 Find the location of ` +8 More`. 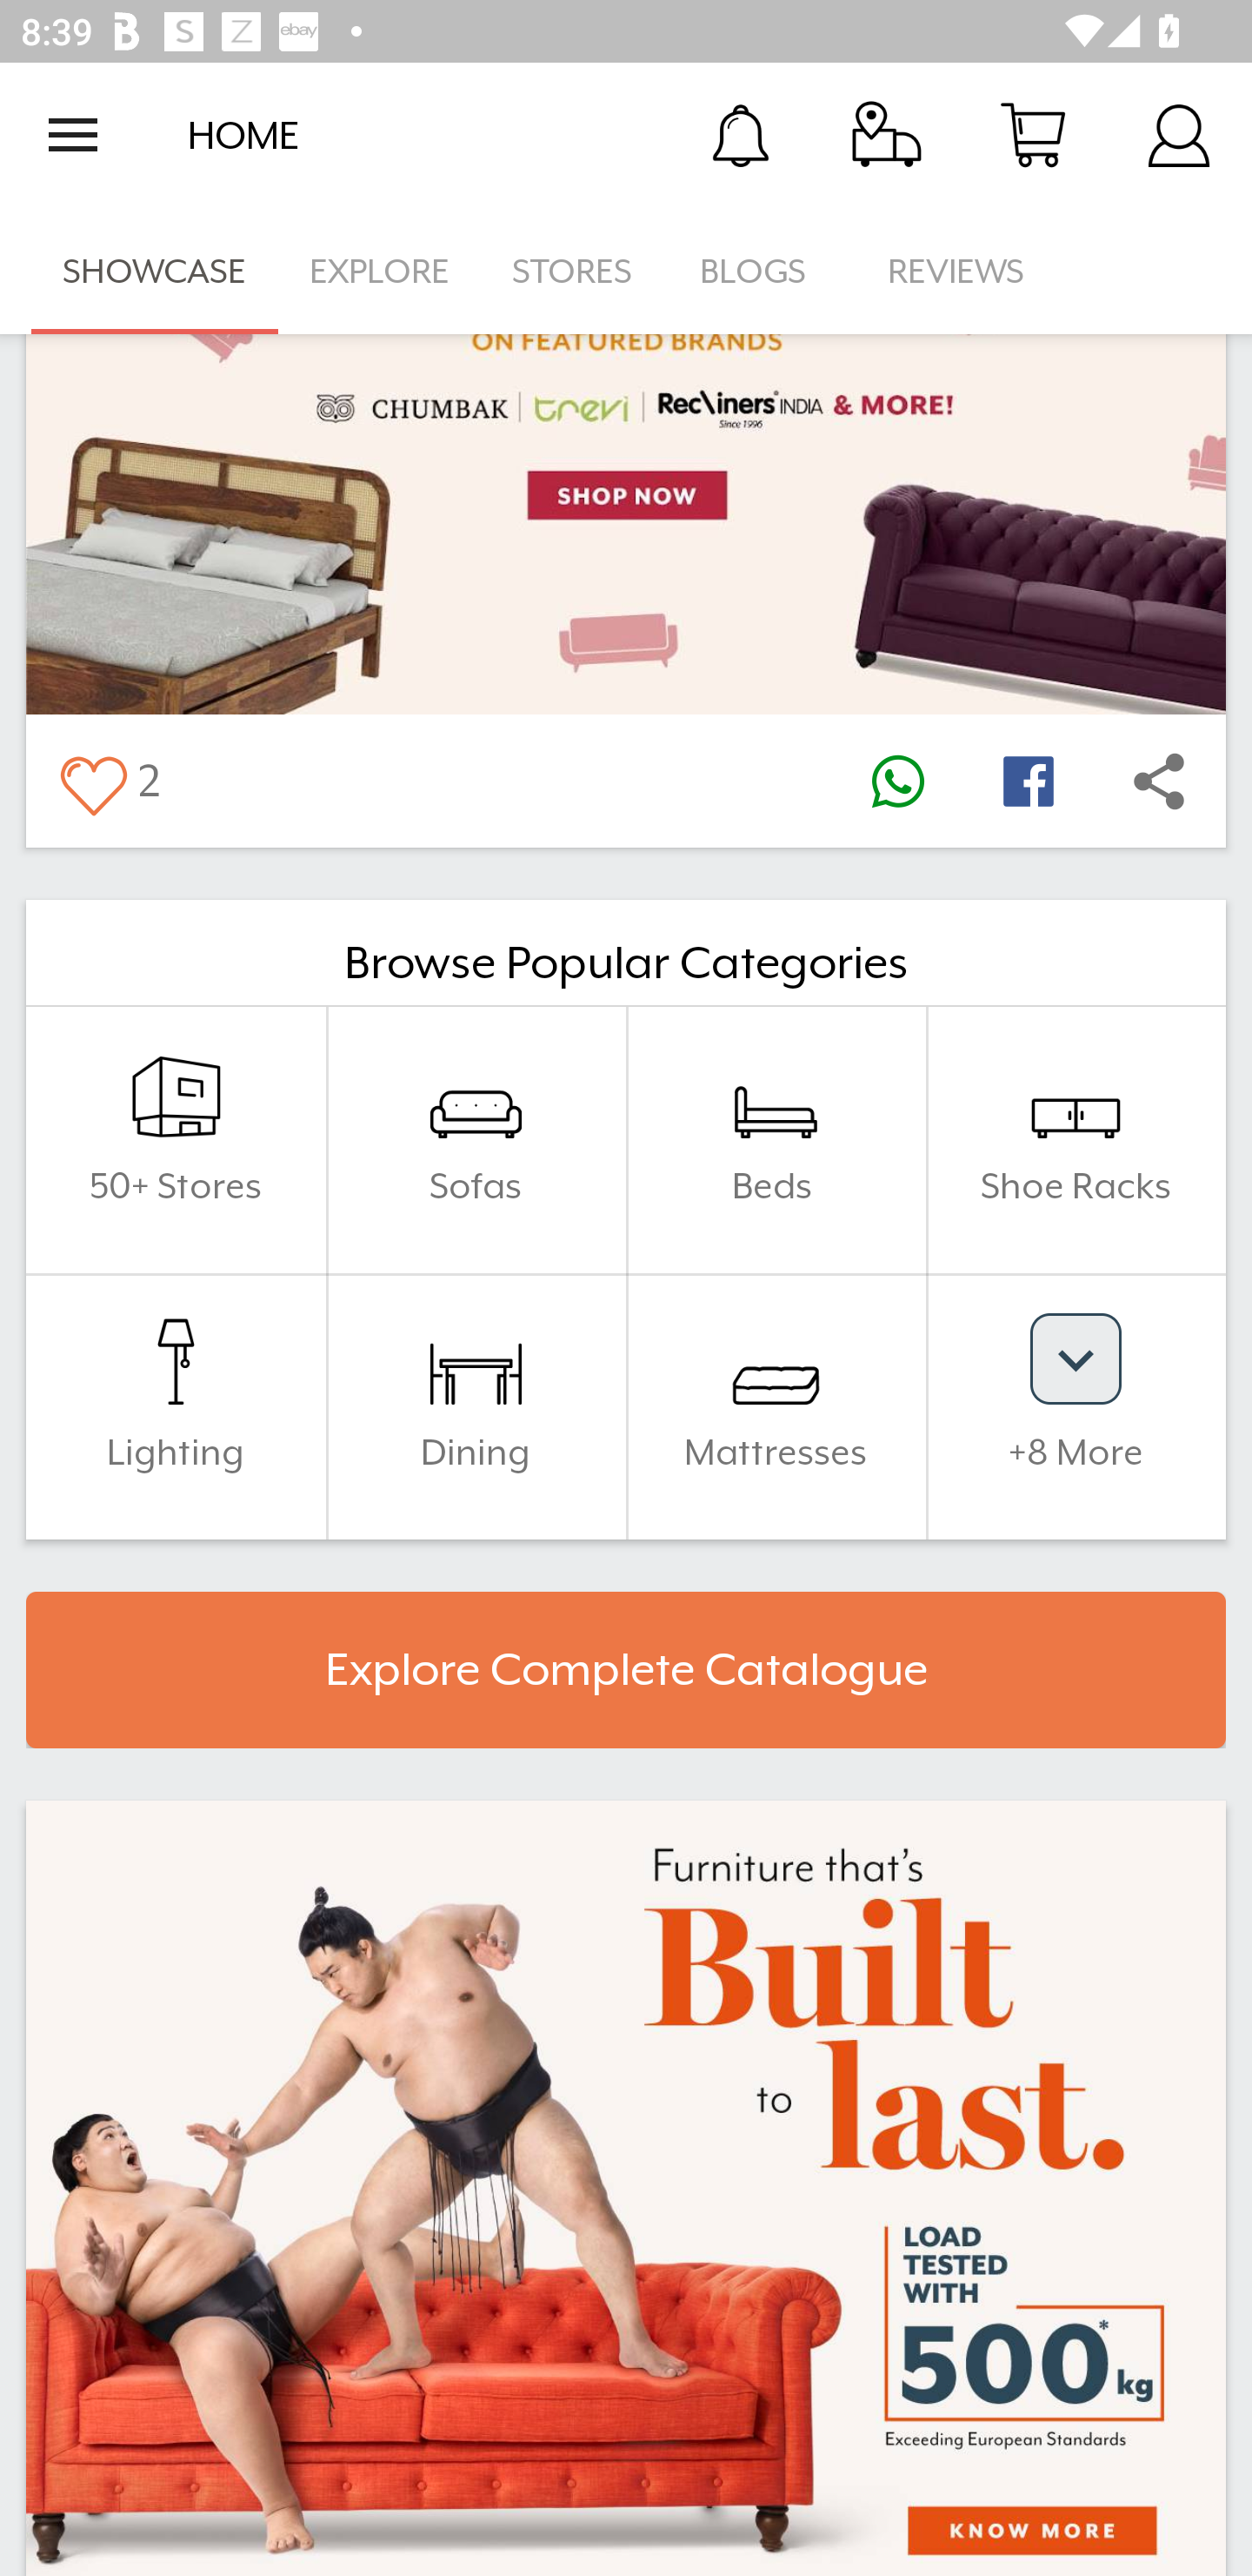

 +8 More is located at coordinates (1076, 1406).